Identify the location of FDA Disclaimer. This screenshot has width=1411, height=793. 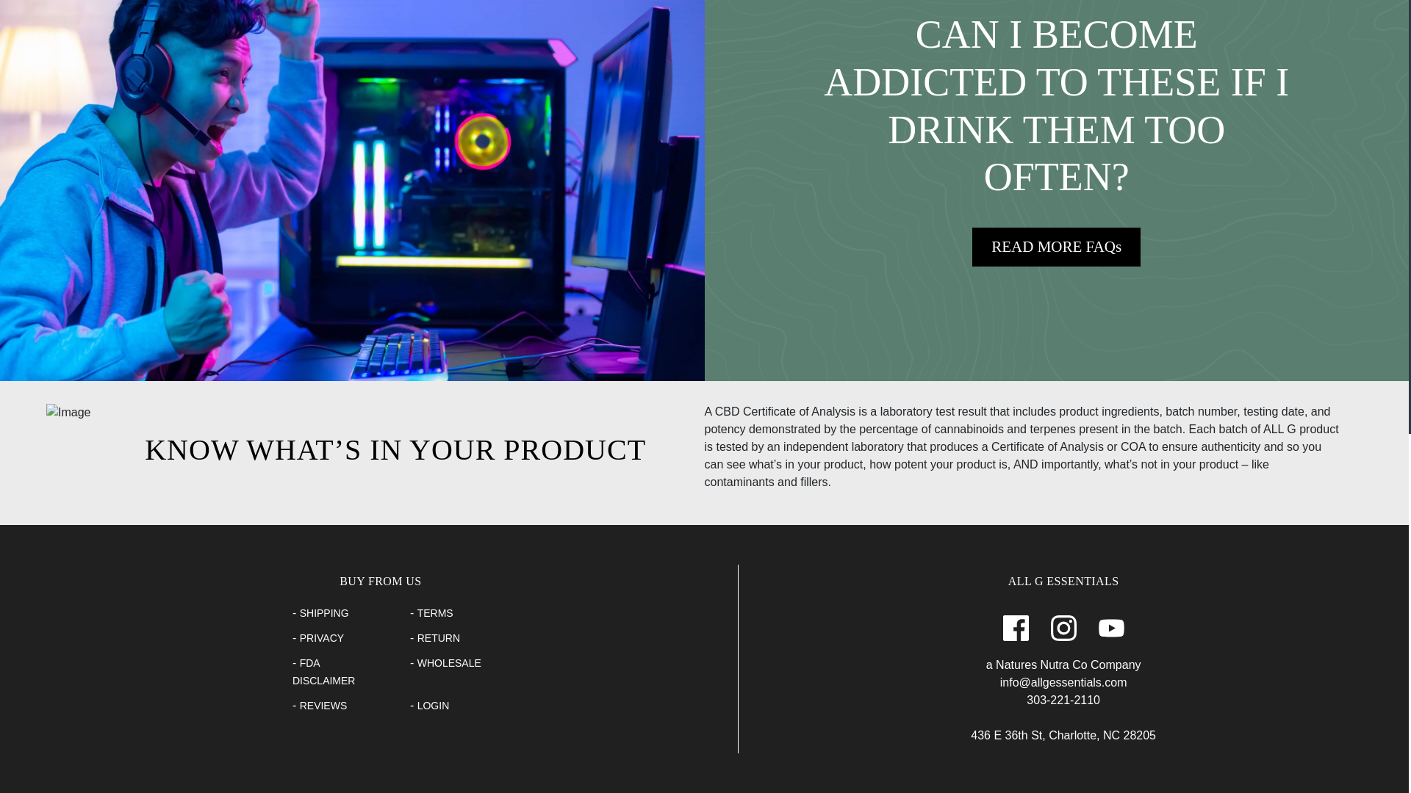
(323, 672).